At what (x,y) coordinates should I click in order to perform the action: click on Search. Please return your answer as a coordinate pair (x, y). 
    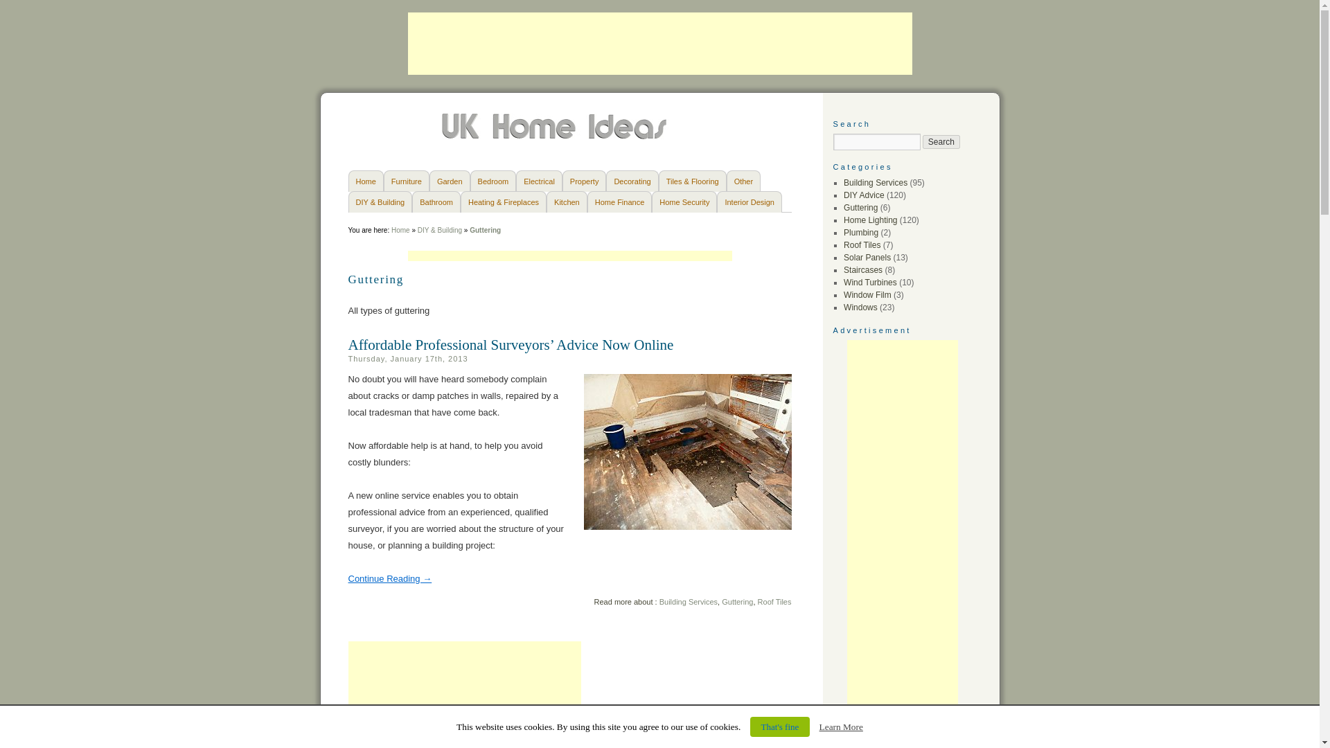
    Looking at the image, I should click on (941, 141).